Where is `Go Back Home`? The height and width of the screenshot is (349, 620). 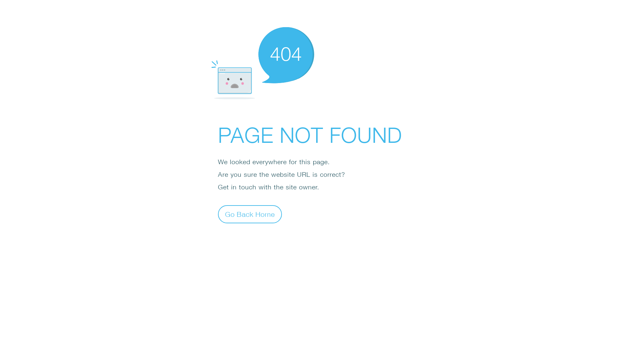 Go Back Home is located at coordinates (250, 214).